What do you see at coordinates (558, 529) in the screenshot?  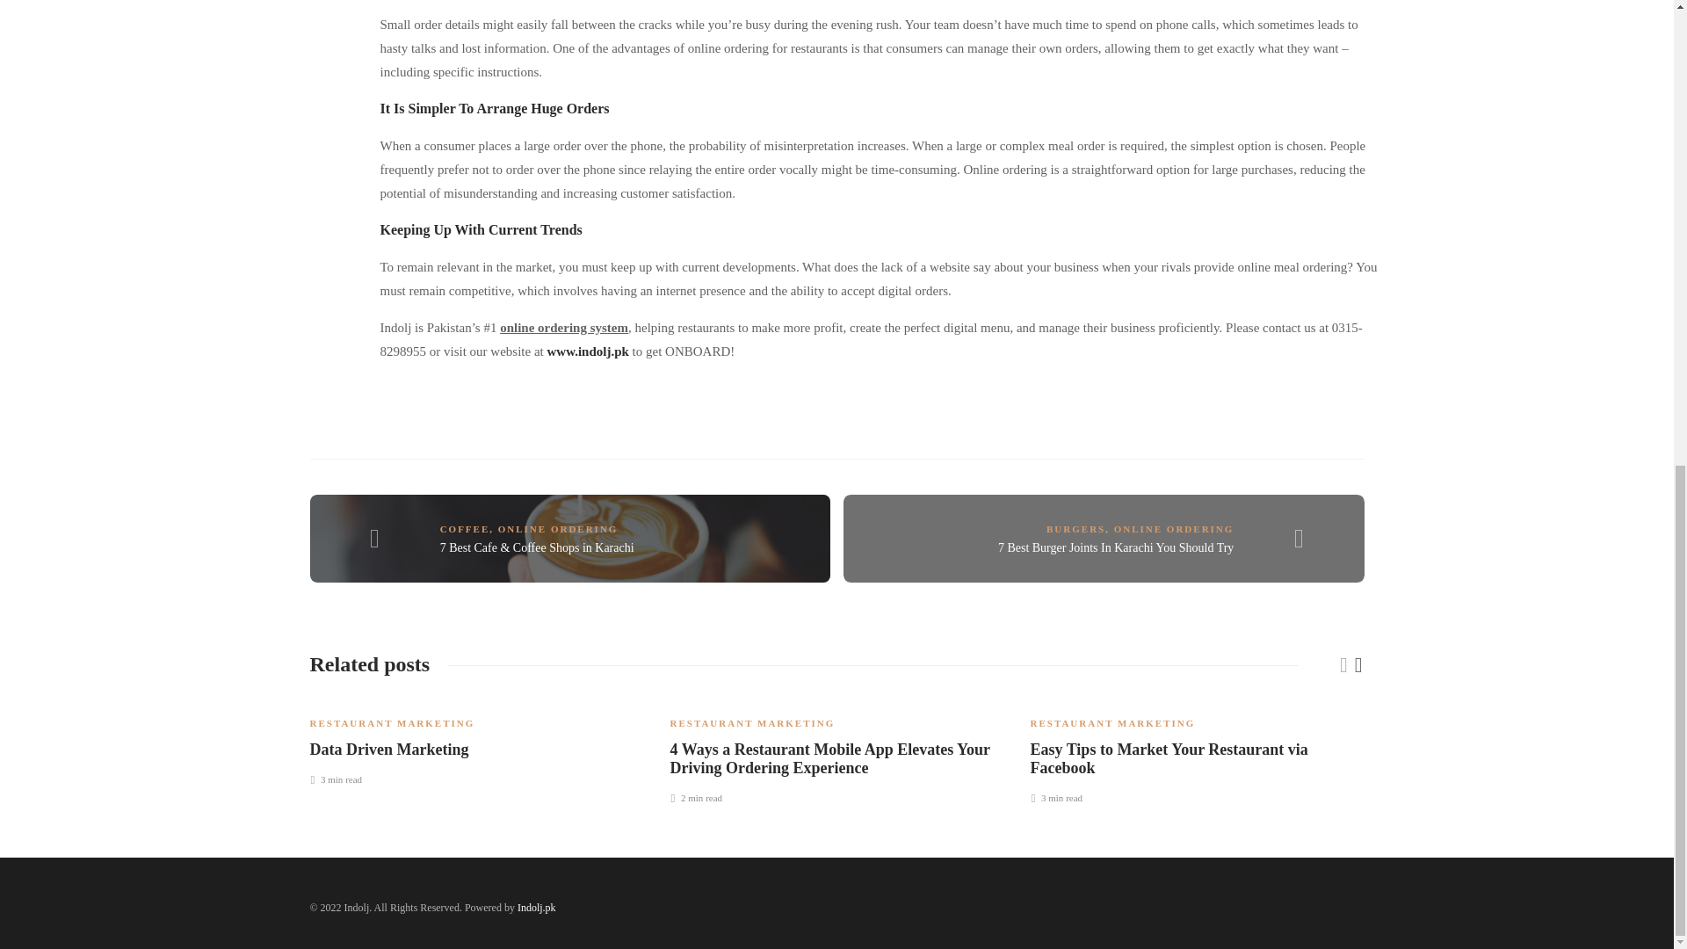 I see `ONLINE ORDERING` at bounding box center [558, 529].